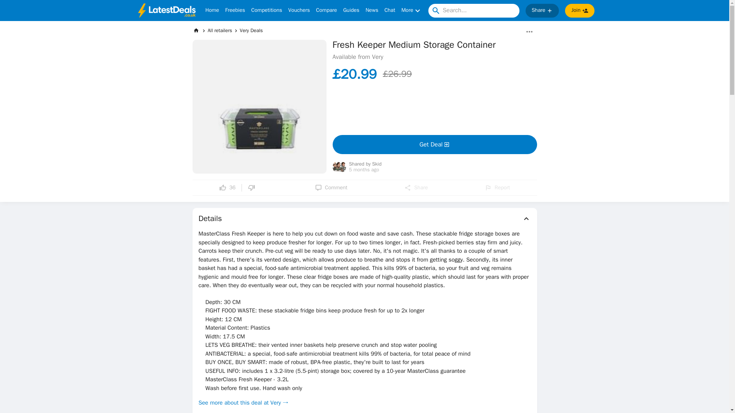  What do you see at coordinates (542, 11) in the screenshot?
I see `Share` at bounding box center [542, 11].